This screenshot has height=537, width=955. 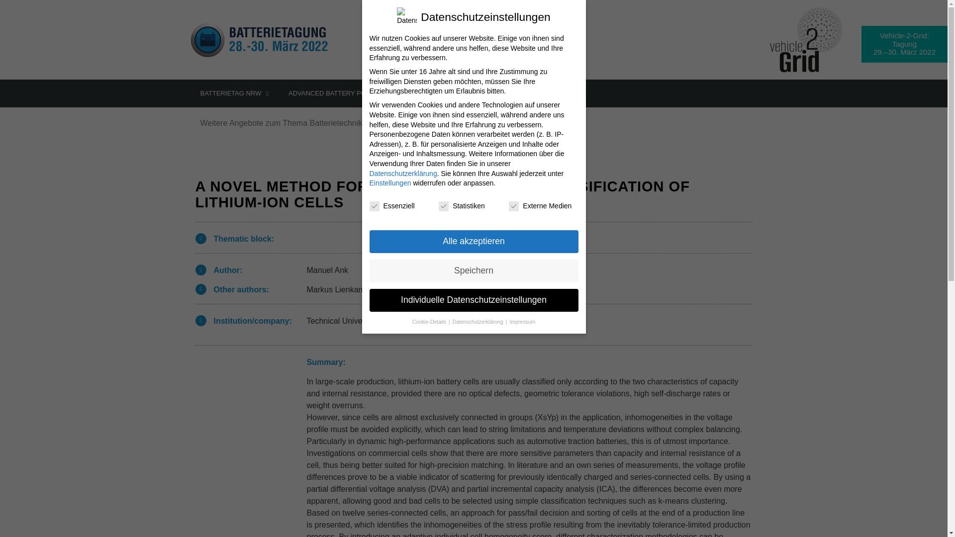 I want to click on AKTUELLE TAGUNG, so click(x=513, y=93).